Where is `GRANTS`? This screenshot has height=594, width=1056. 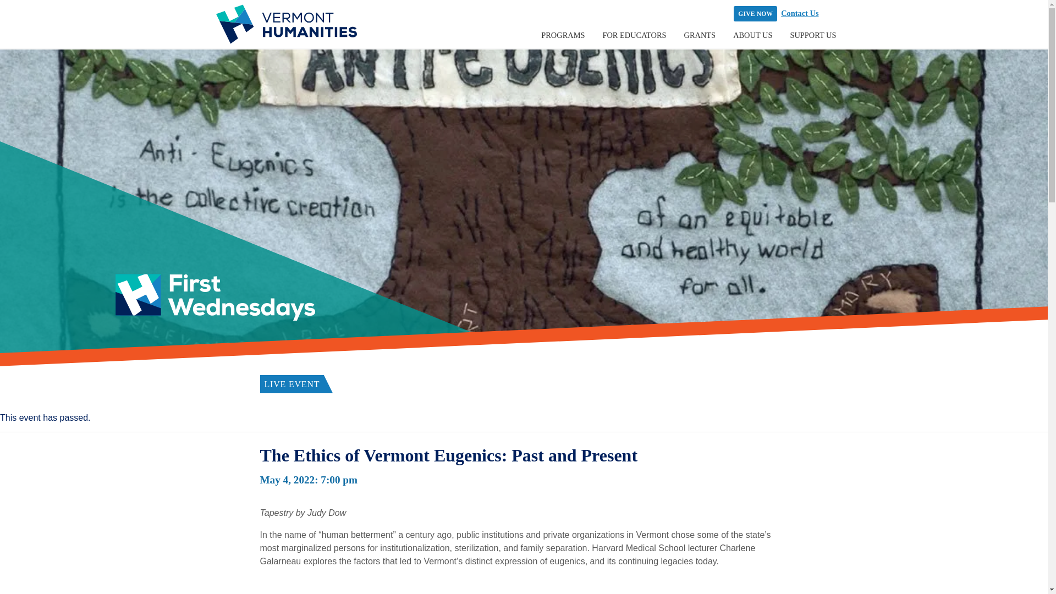
GRANTS is located at coordinates (700, 35).